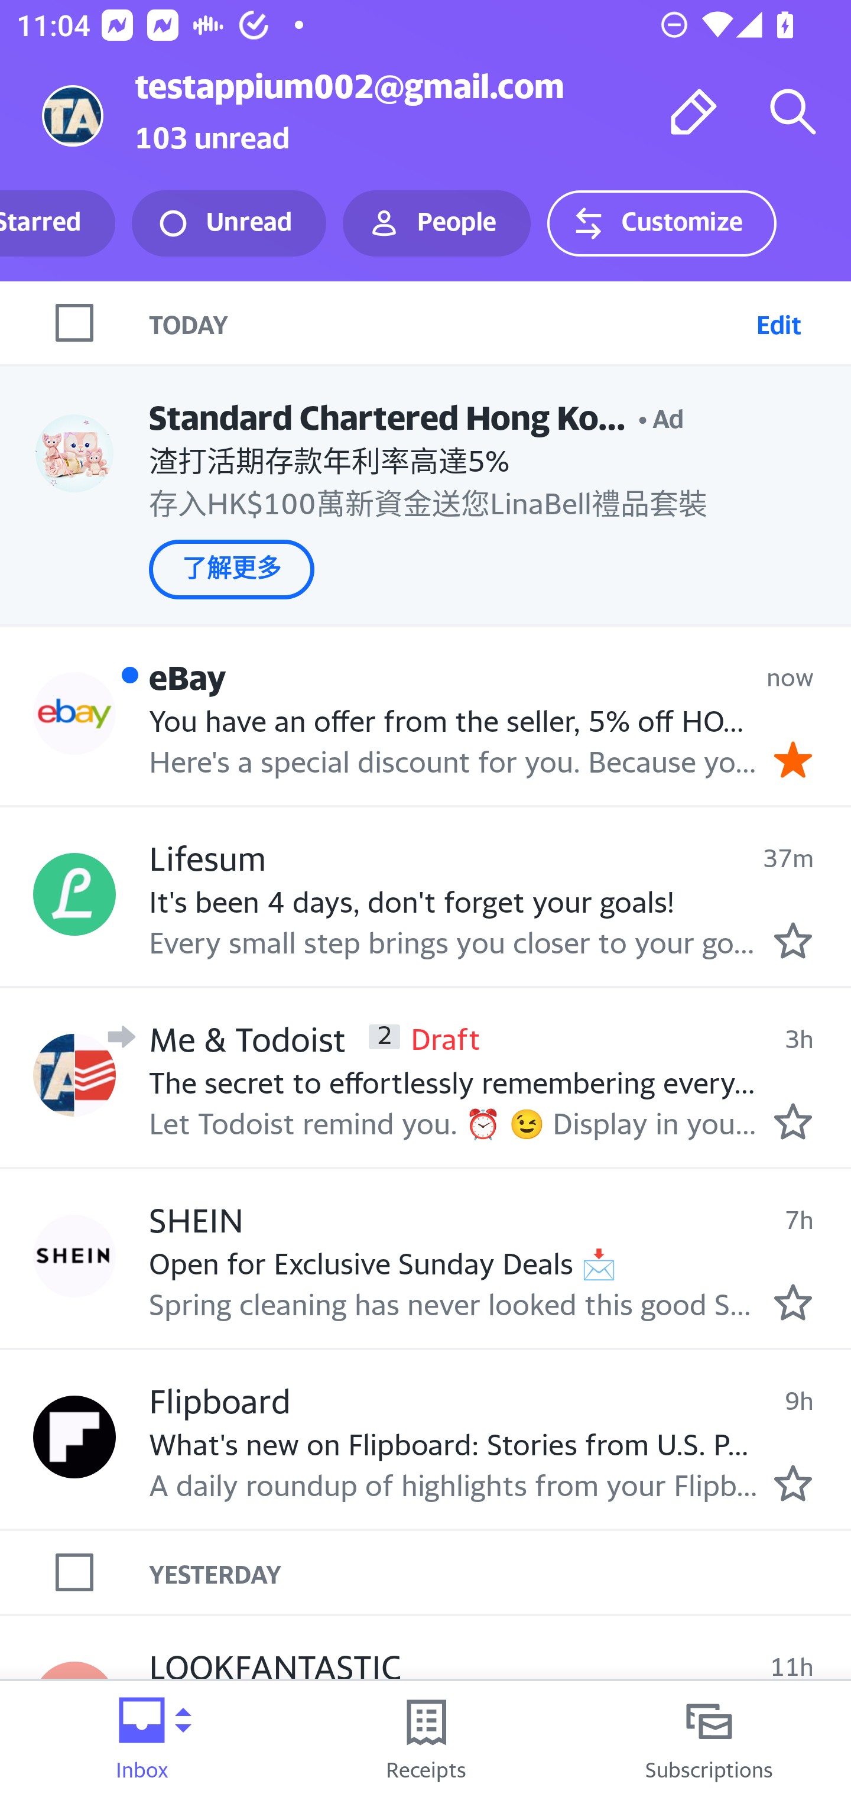 The height and width of the screenshot is (1797, 851). I want to click on Inbox Folder picker, so click(142, 1739).